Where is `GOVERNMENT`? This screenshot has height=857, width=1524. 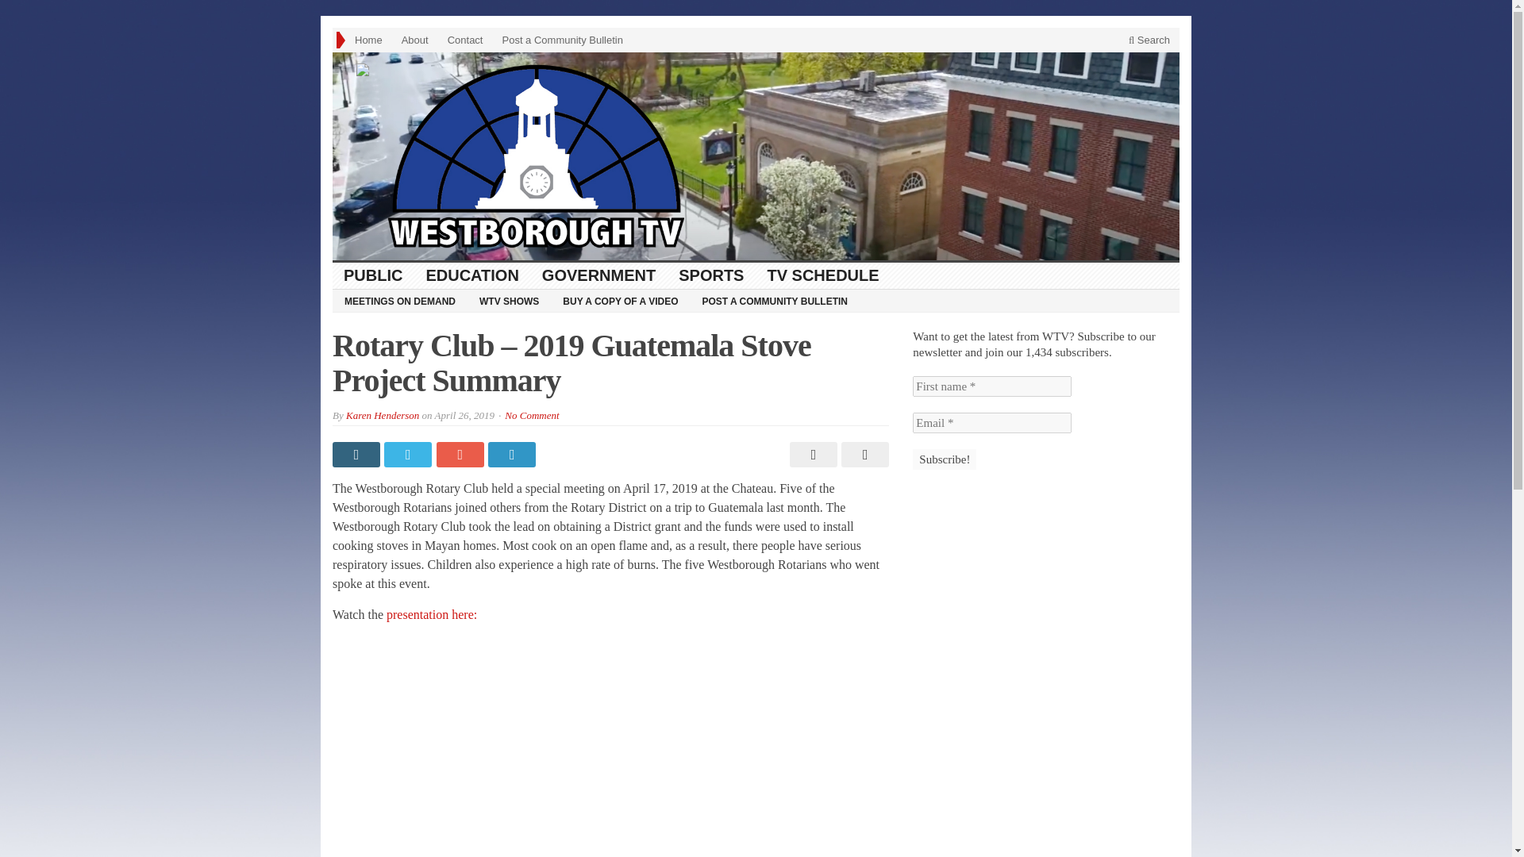
GOVERNMENT is located at coordinates (598, 275).